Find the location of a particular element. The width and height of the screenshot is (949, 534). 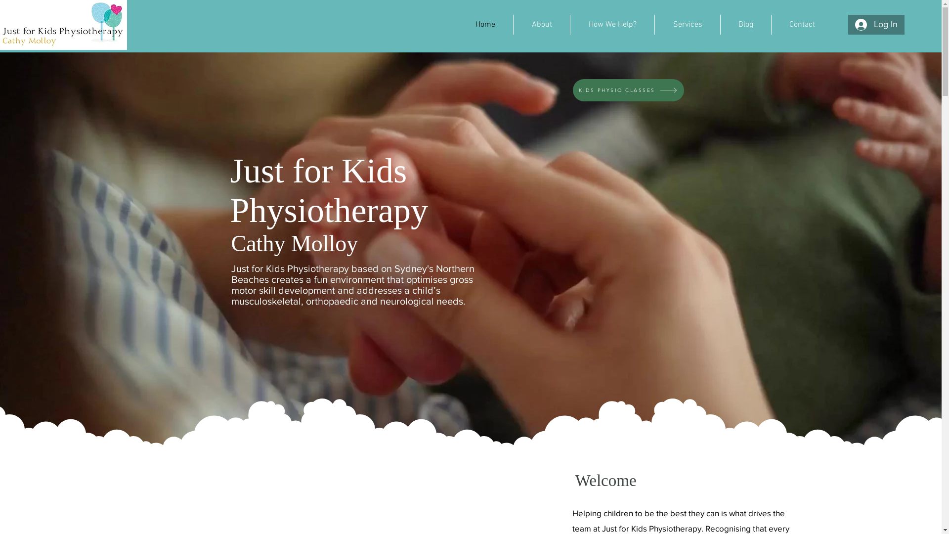

Contact is located at coordinates (802, 25).